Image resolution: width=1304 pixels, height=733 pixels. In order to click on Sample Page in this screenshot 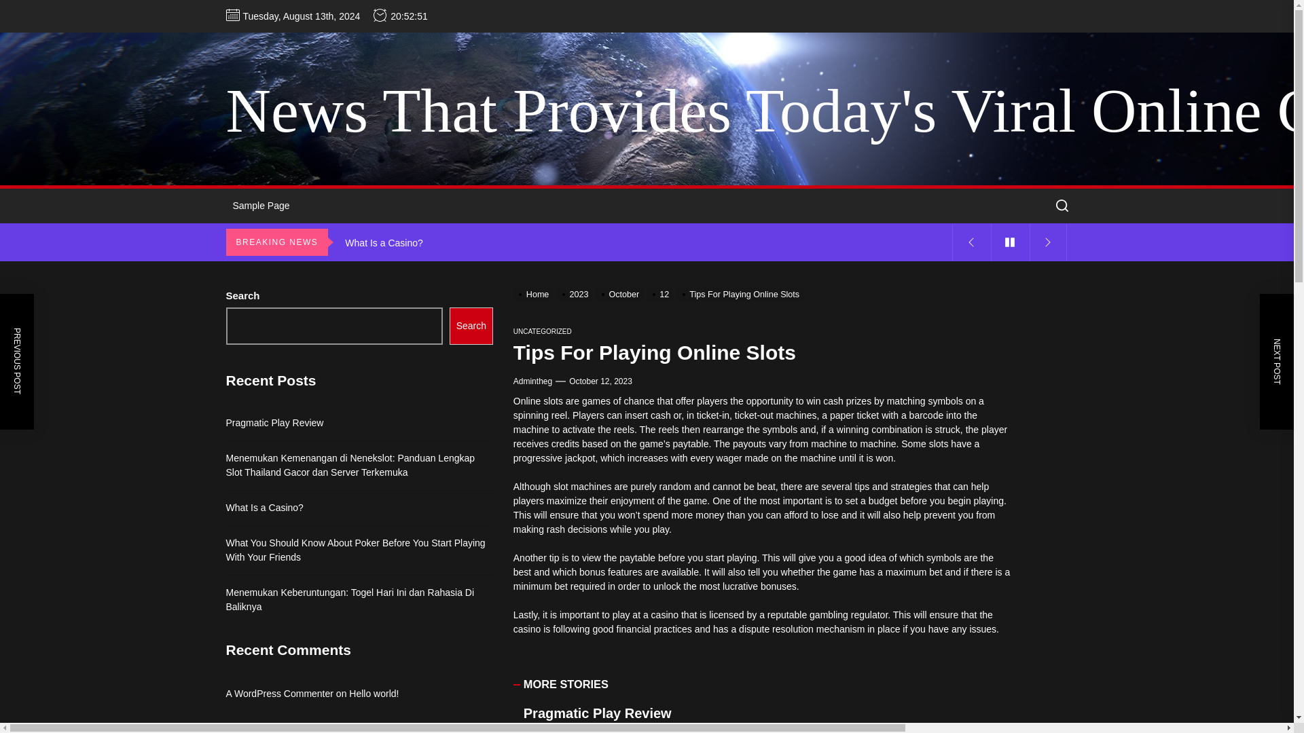, I will do `click(261, 206)`.